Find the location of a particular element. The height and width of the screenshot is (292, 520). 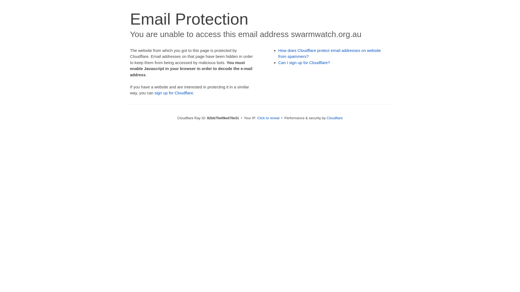

sign up for Cloudflare is located at coordinates (174, 93).